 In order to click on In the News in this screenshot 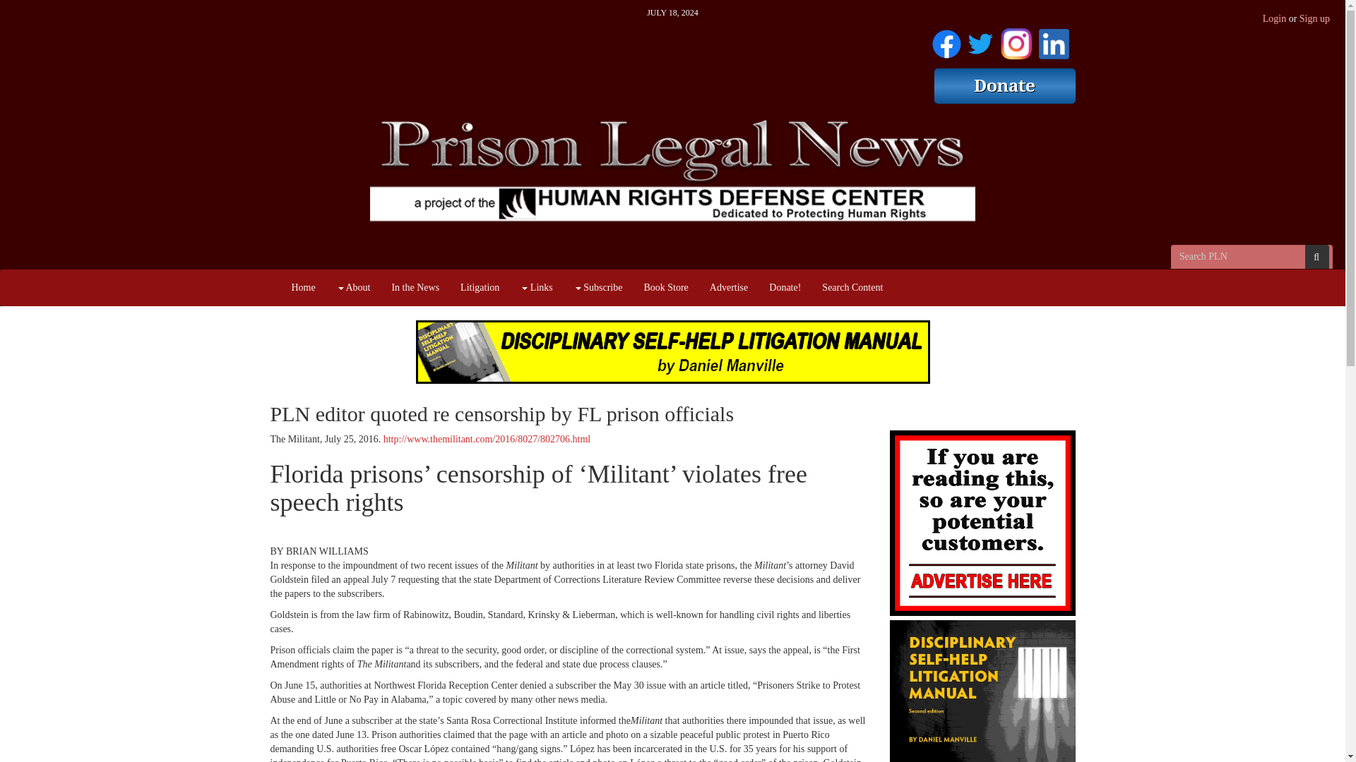, I will do `click(415, 288)`.